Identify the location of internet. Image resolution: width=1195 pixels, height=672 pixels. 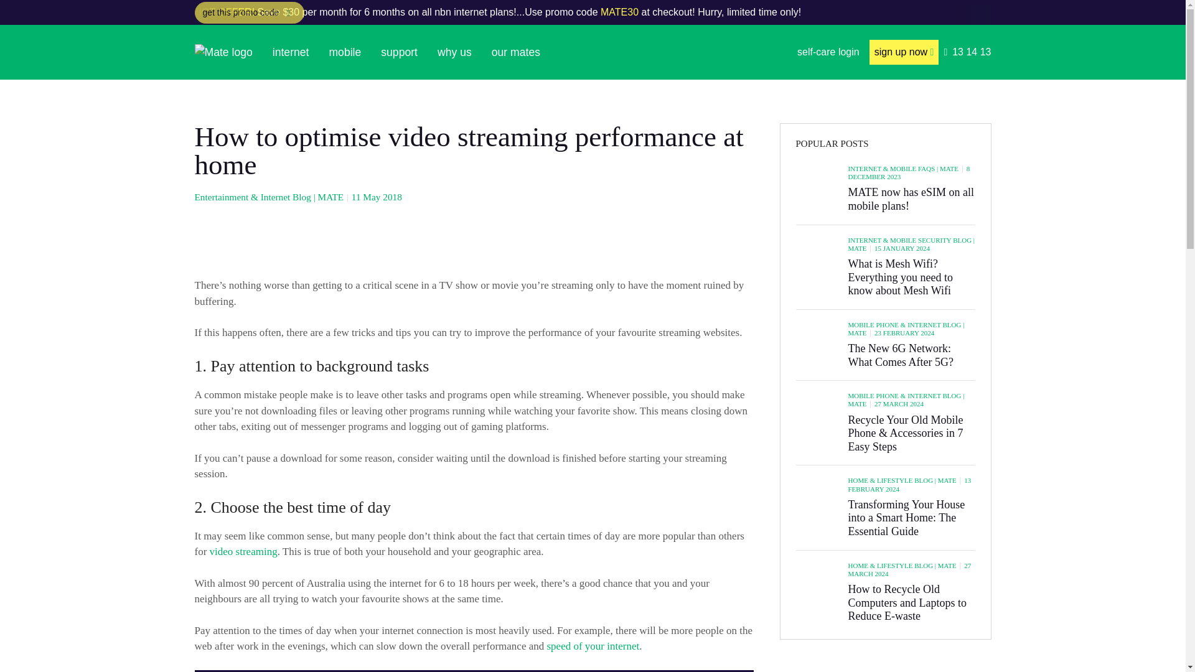
(291, 52).